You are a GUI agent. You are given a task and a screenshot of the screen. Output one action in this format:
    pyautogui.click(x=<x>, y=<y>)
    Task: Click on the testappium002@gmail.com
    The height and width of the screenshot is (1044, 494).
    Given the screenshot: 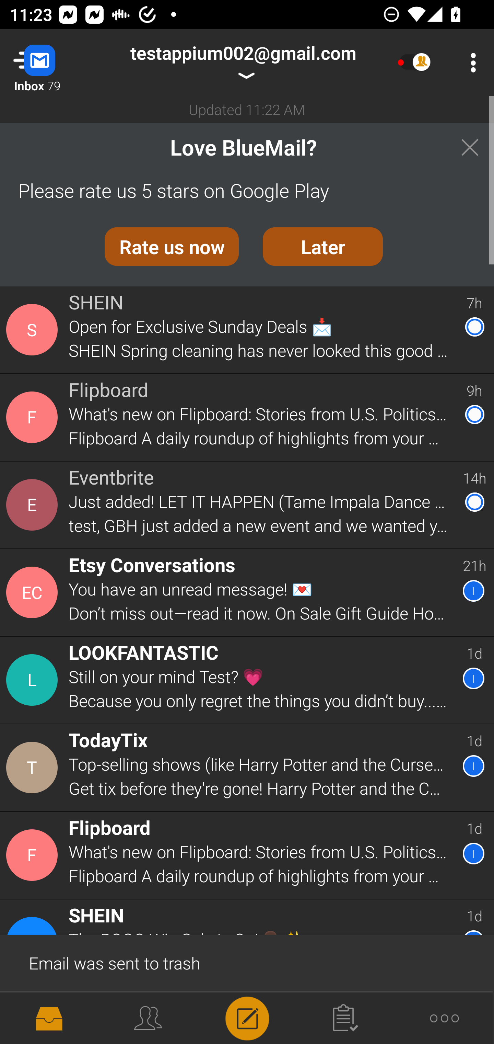 What is the action you would take?
    pyautogui.click(x=243, y=63)
    